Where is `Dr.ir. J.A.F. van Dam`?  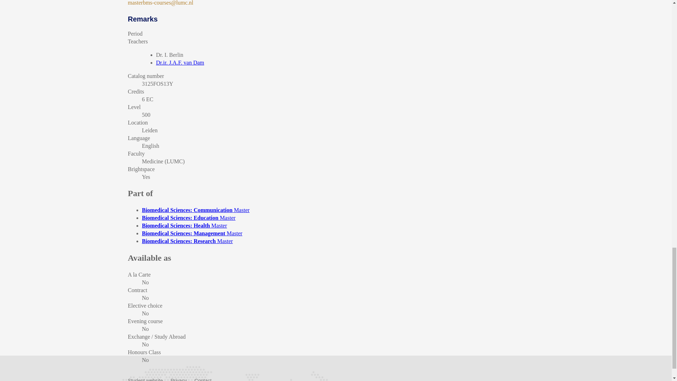 Dr.ir. J.A.F. van Dam is located at coordinates (180, 62).